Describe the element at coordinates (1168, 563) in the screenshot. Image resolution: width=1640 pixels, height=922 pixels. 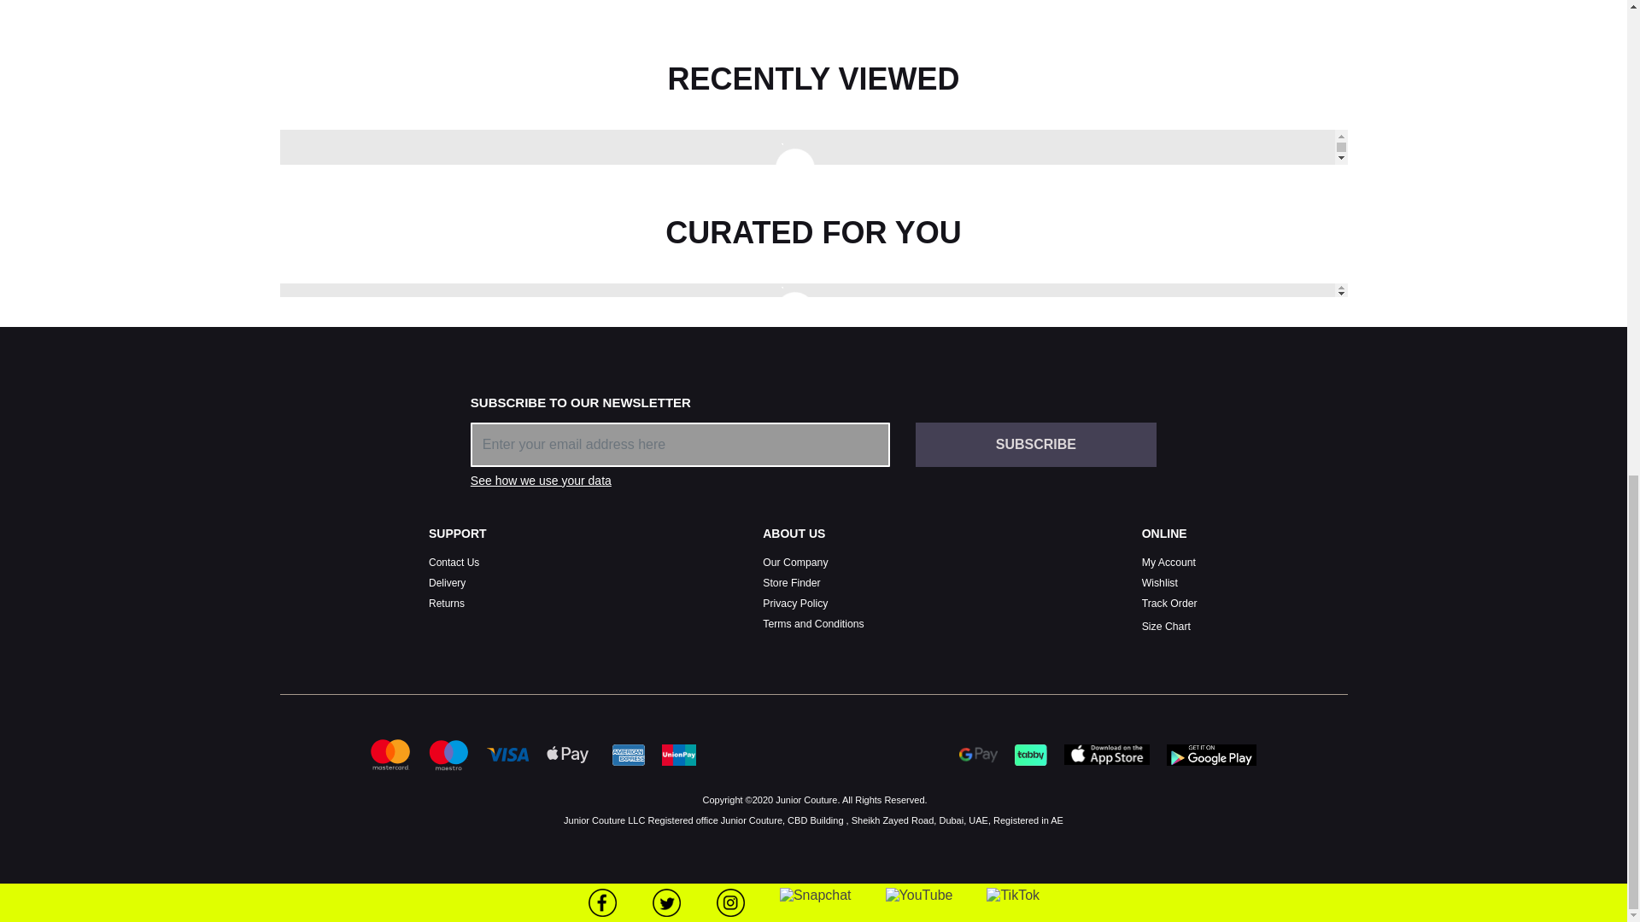
I see `My Account` at that location.